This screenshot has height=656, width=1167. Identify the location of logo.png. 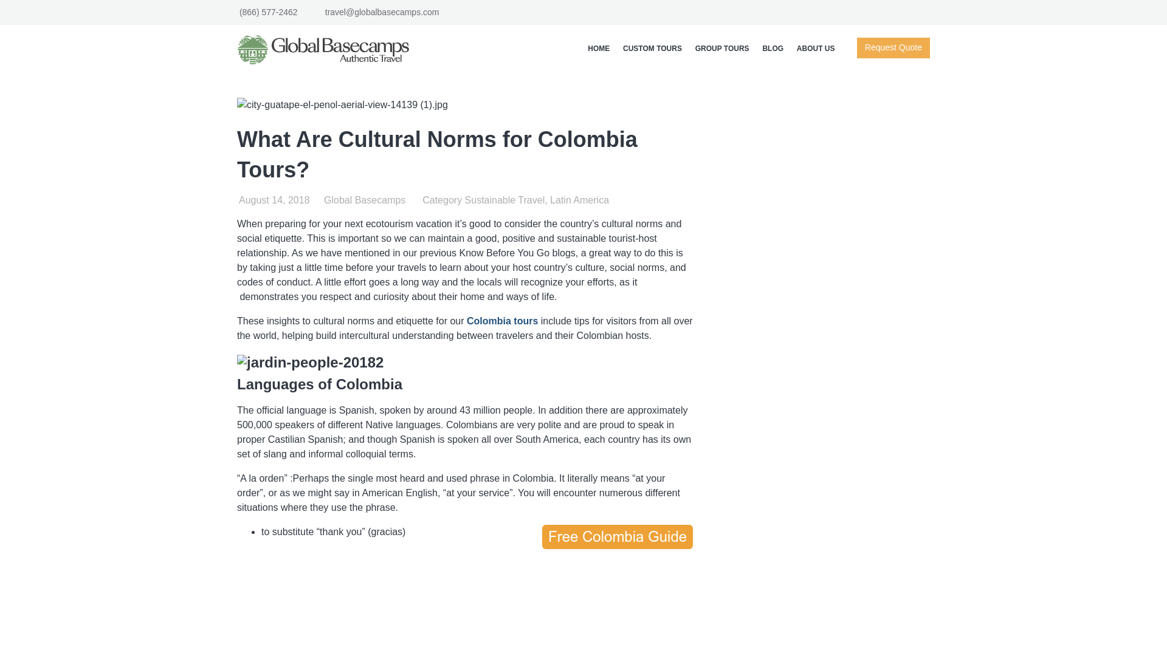
(328, 50).